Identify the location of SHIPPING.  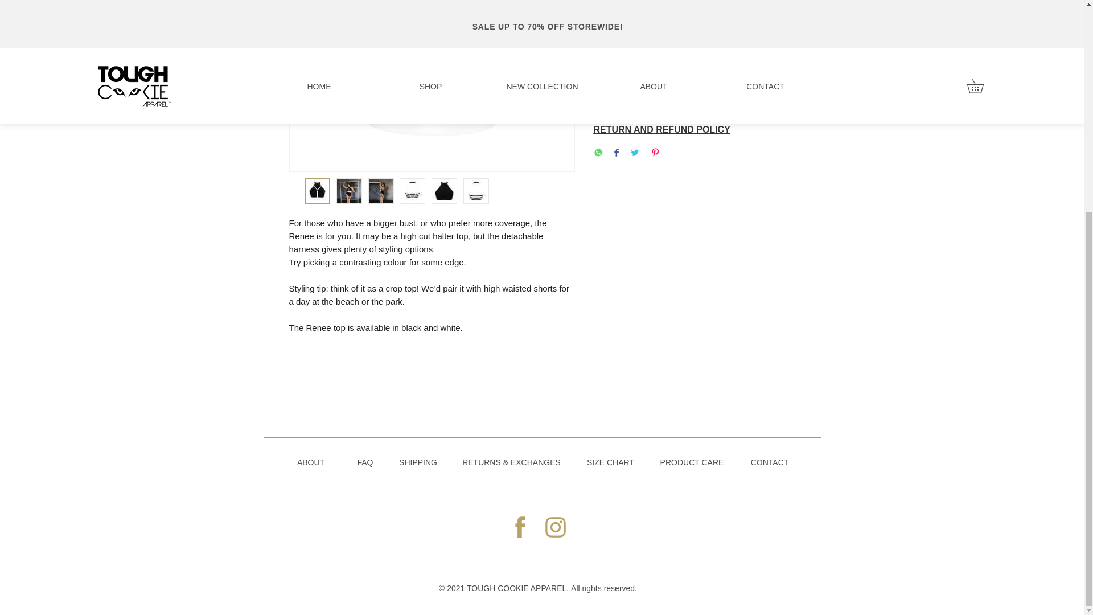
(418, 462).